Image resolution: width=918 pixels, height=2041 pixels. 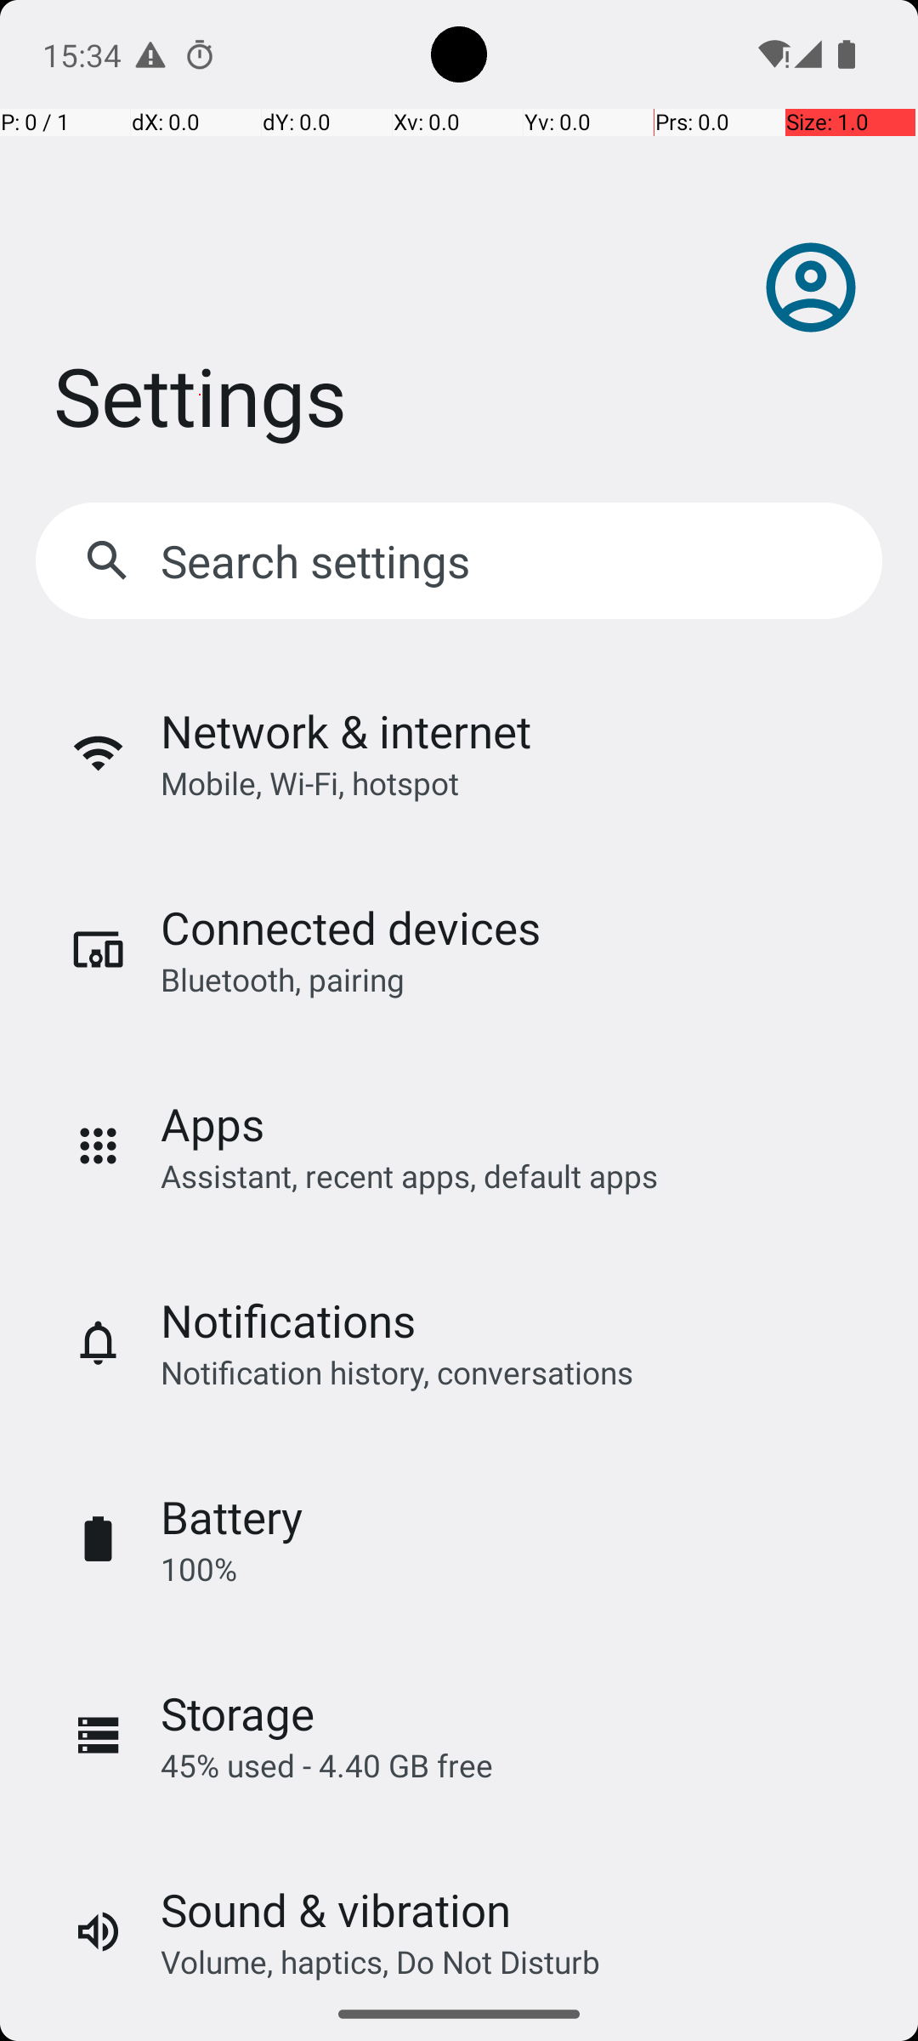 What do you see at coordinates (346, 731) in the screenshot?
I see `Network & internet` at bounding box center [346, 731].